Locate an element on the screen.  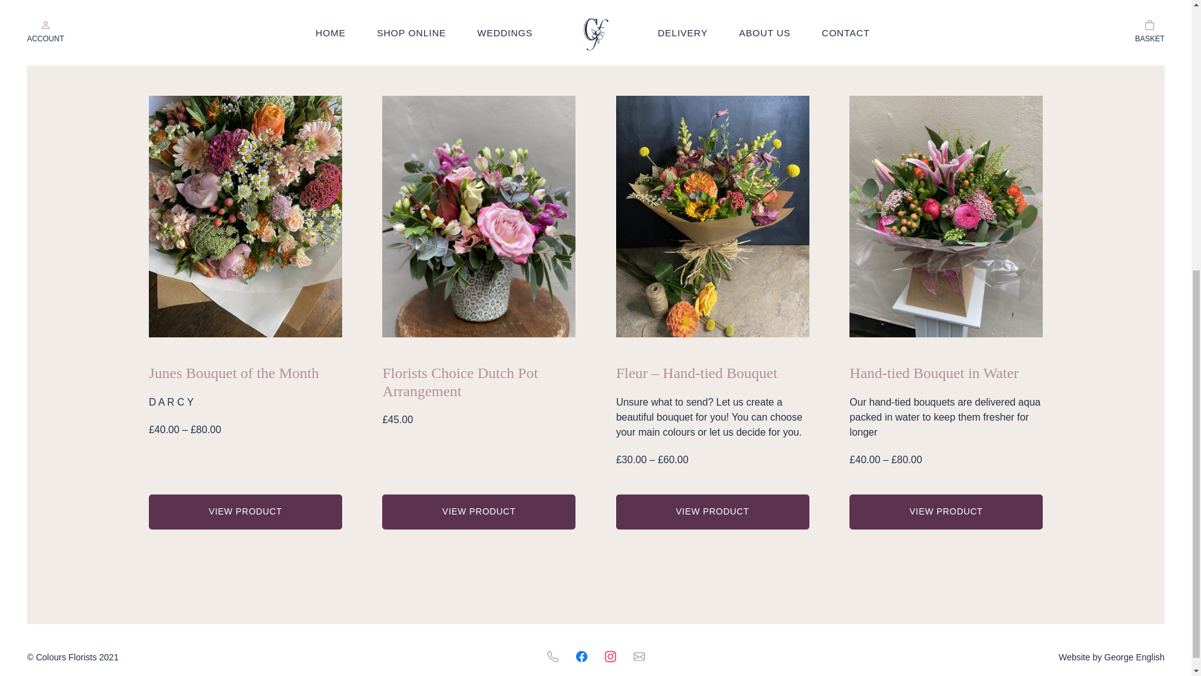
VIEW PRODUCT is located at coordinates (946, 511).